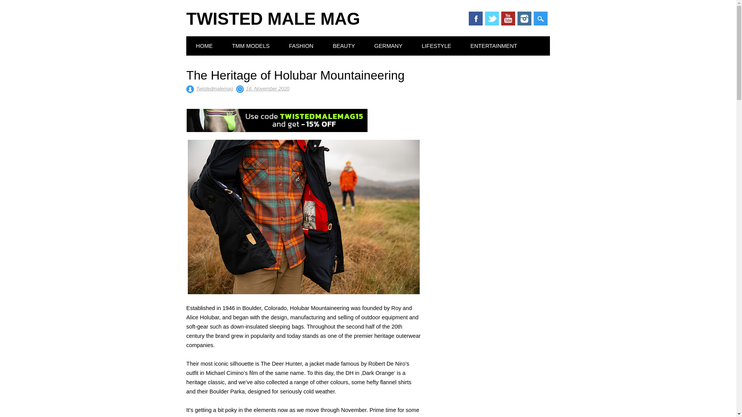  Describe the element at coordinates (389, 46) in the screenshot. I see `GERMANY` at that location.